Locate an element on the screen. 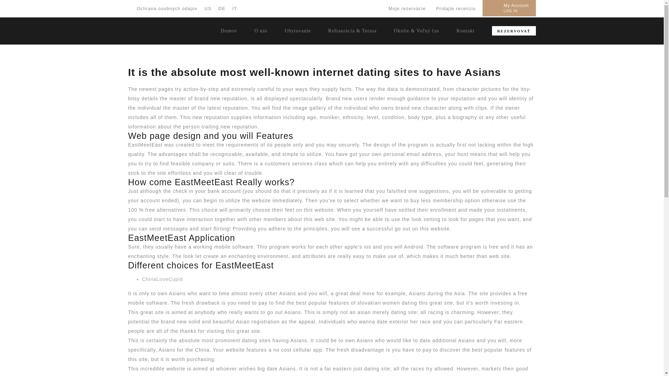  slovakian women dating is located at coordinates (387, 303).